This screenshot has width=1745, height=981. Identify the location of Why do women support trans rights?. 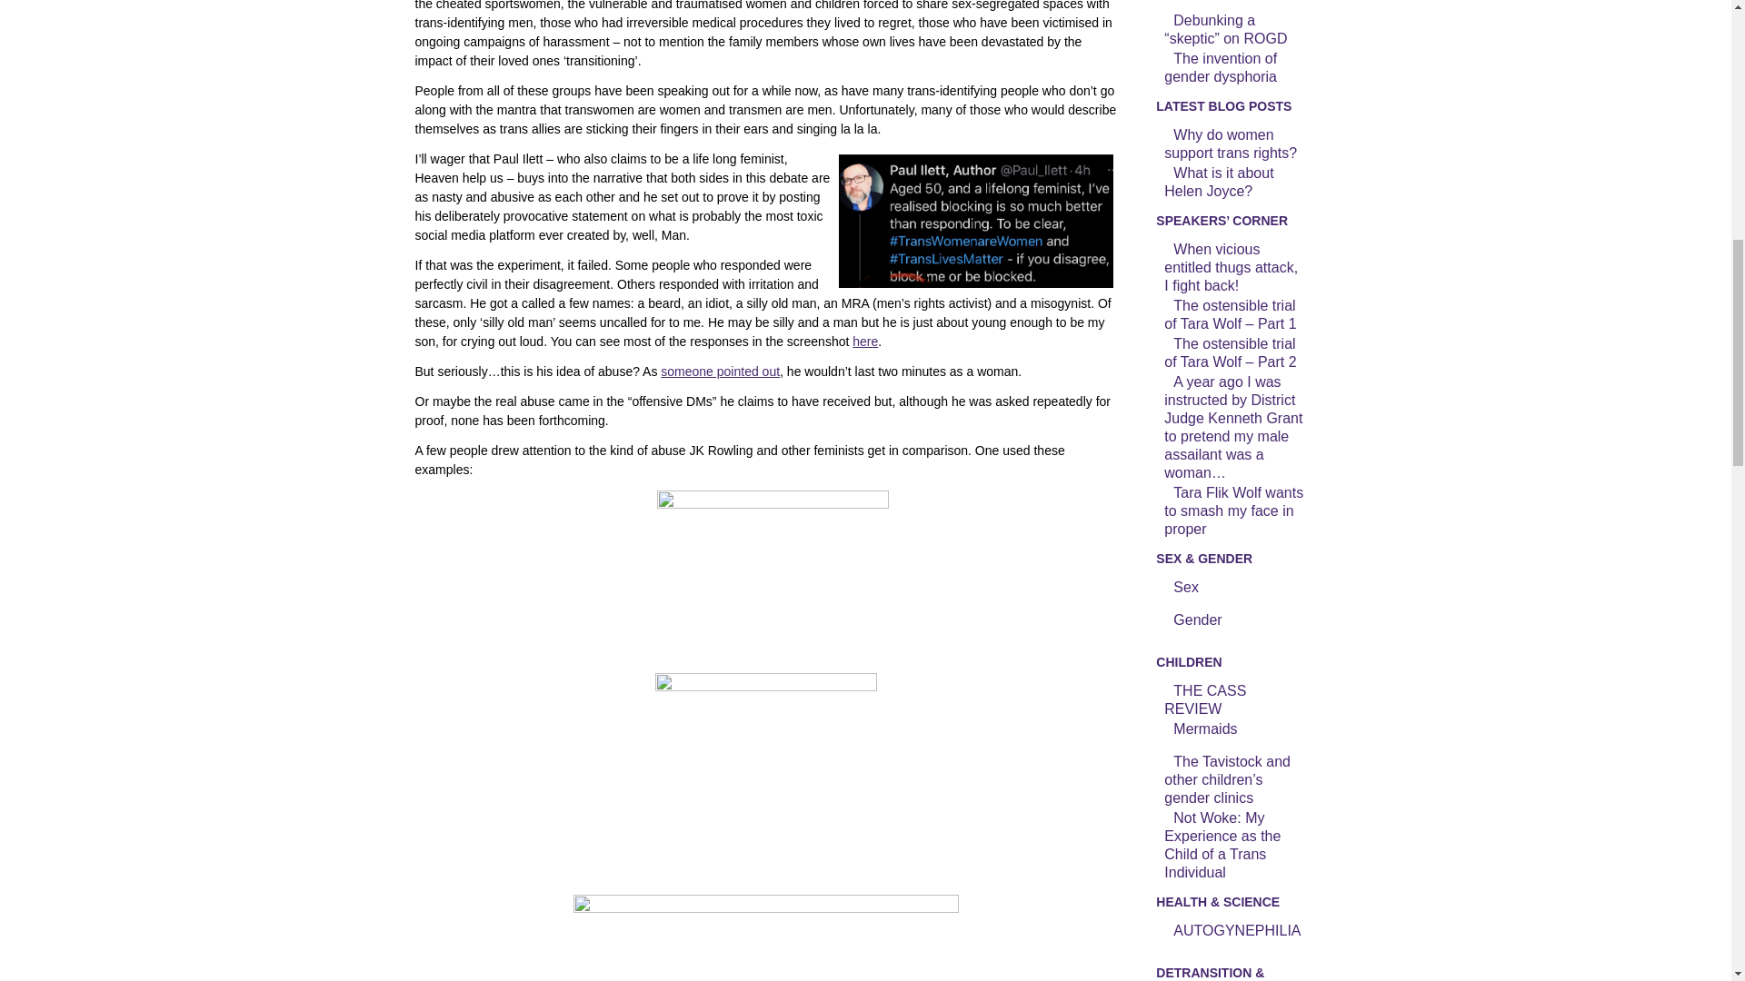
(1234, 144).